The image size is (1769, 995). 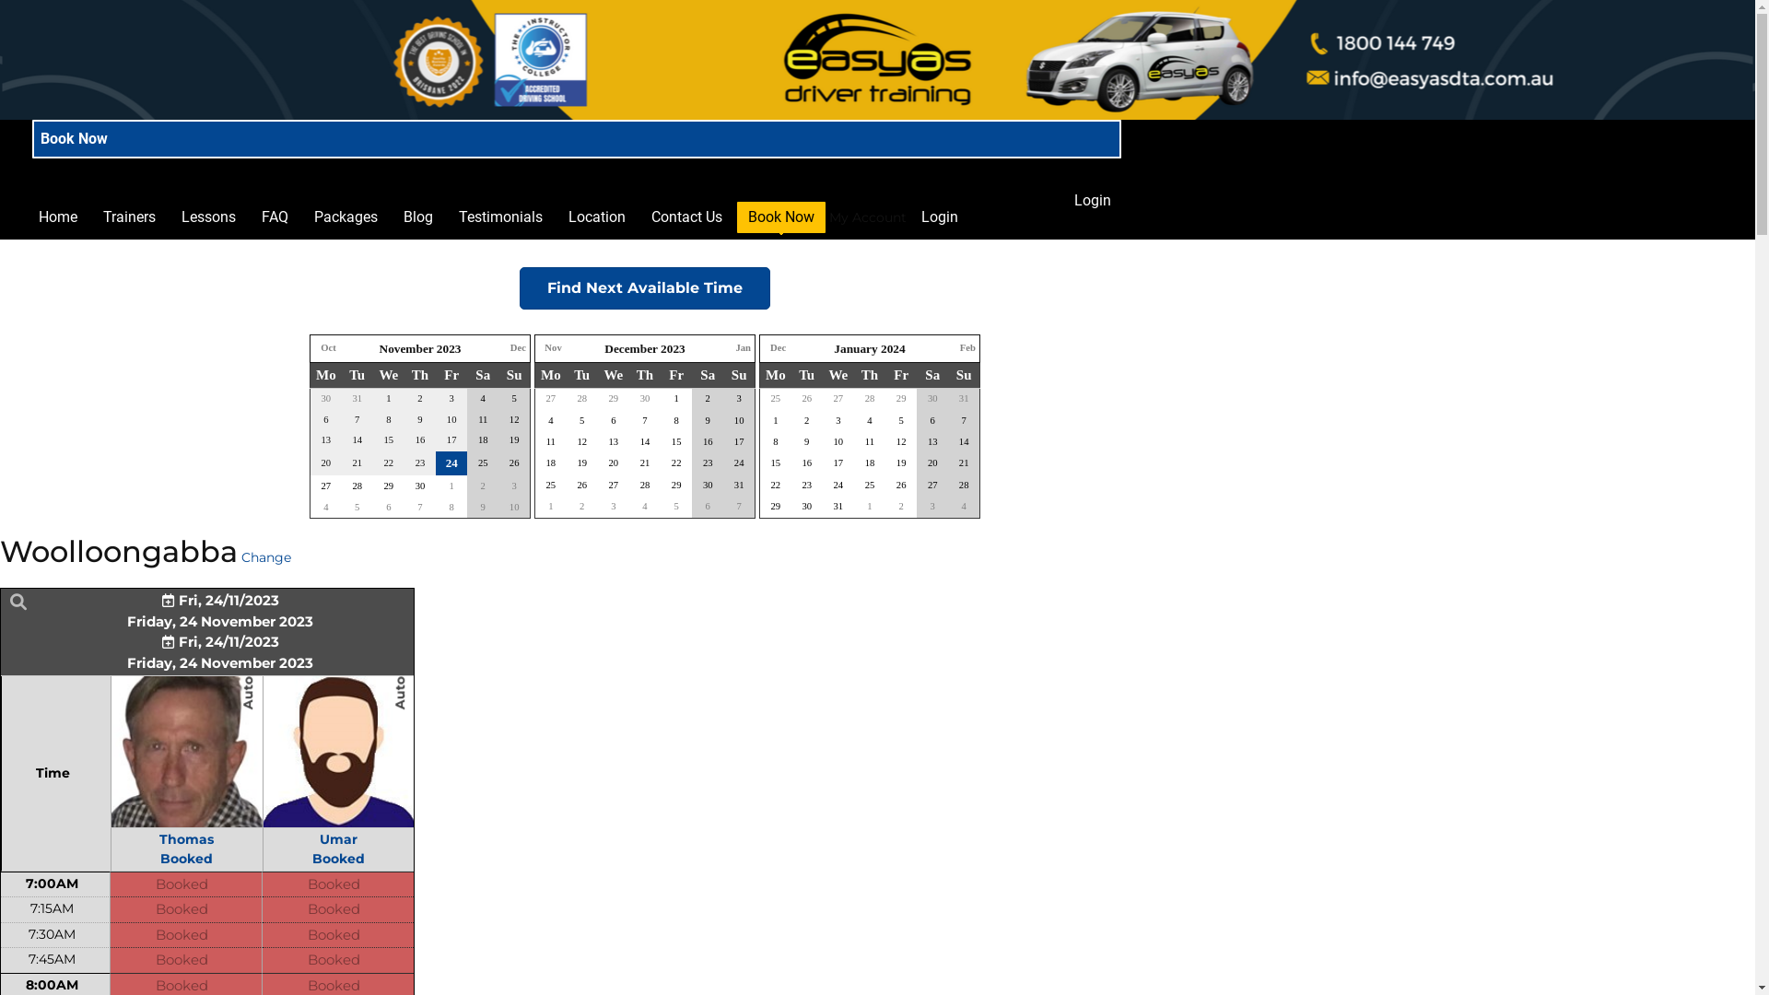 What do you see at coordinates (964, 420) in the screenshot?
I see `7` at bounding box center [964, 420].